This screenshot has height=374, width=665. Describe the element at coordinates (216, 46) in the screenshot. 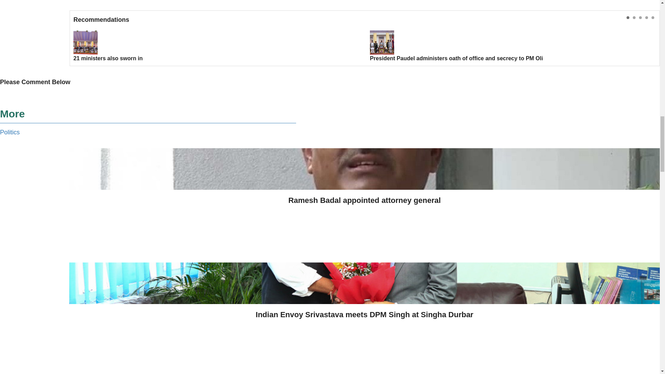

I see `21 ministers also sworn in` at that location.